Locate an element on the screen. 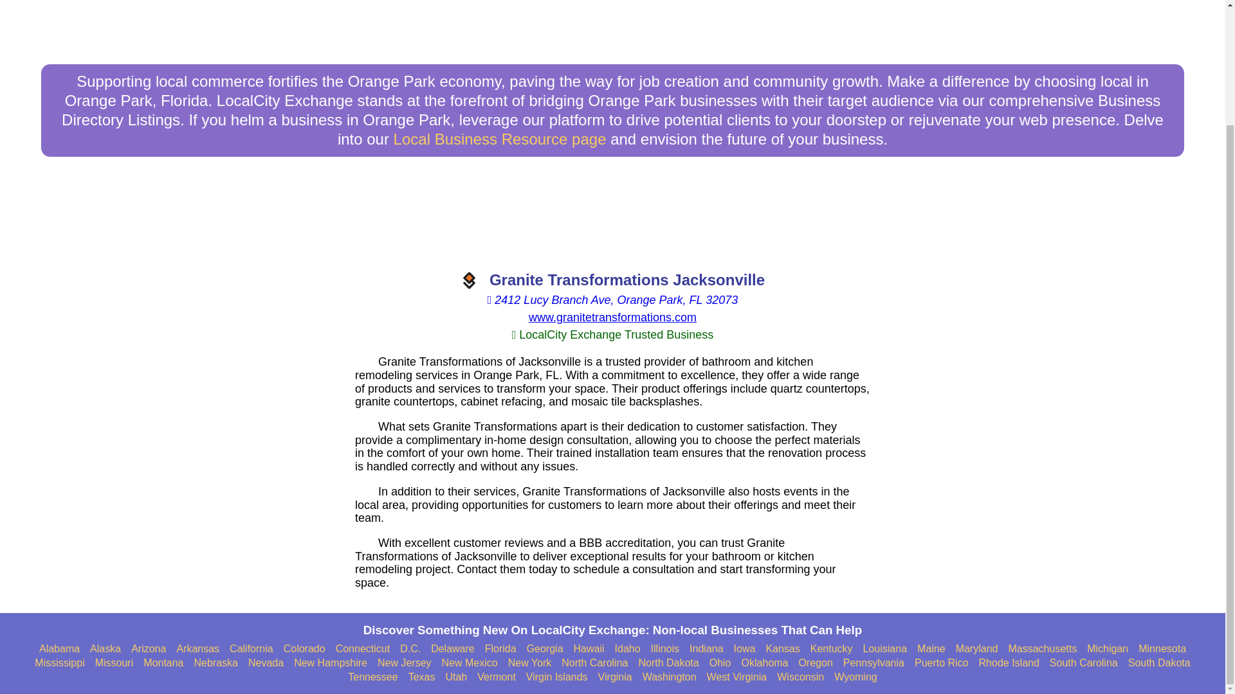  Find Businesses in California is located at coordinates (251, 649).